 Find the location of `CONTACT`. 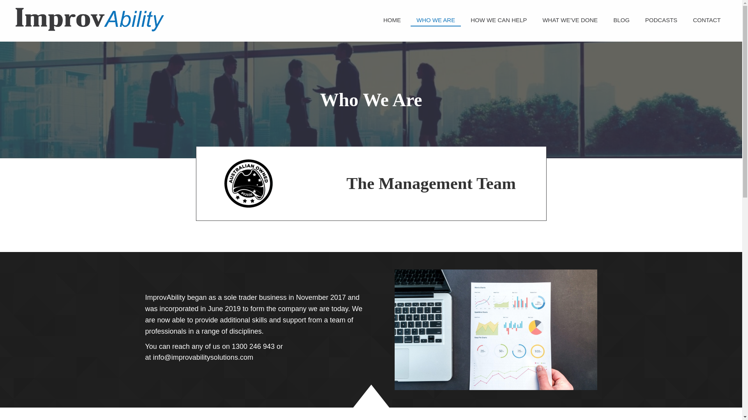

CONTACT is located at coordinates (707, 19).